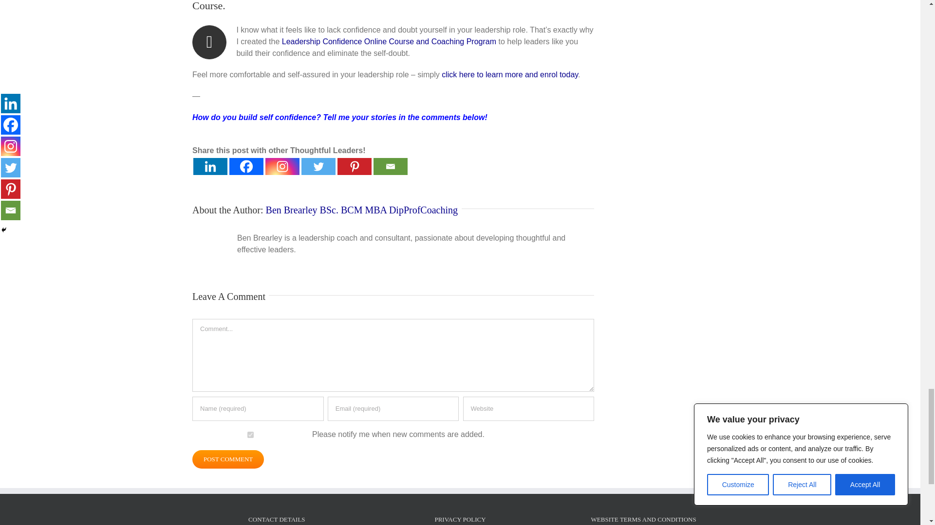  What do you see at coordinates (250, 435) in the screenshot?
I see `1` at bounding box center [250, 435].